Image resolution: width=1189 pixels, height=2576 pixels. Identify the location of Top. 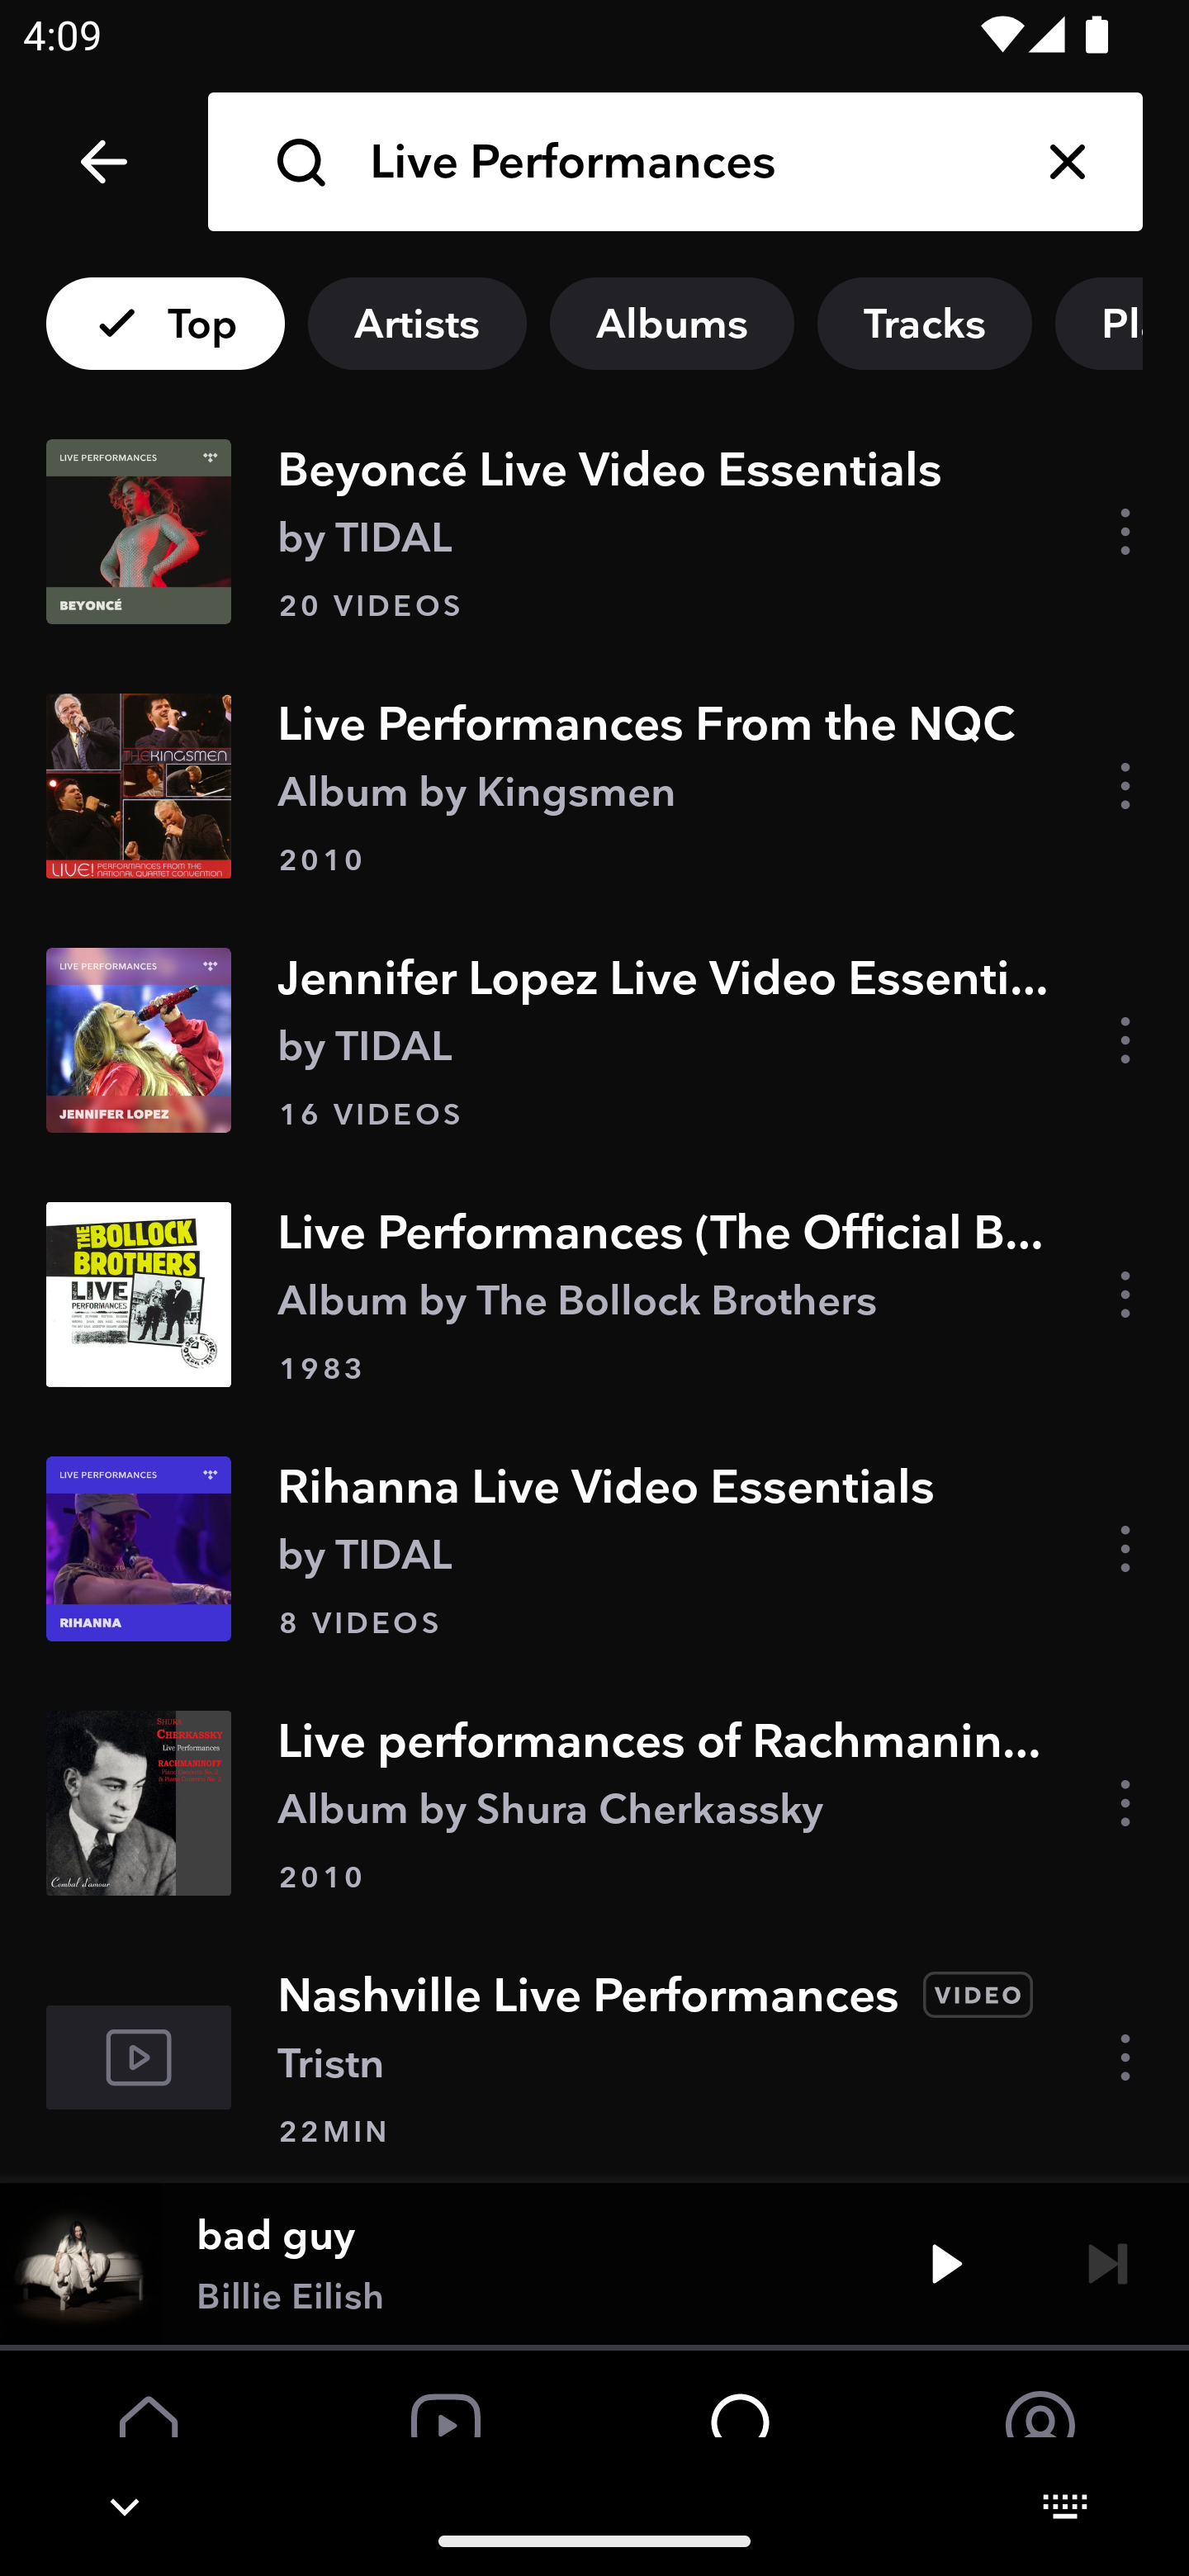
(165, 324).